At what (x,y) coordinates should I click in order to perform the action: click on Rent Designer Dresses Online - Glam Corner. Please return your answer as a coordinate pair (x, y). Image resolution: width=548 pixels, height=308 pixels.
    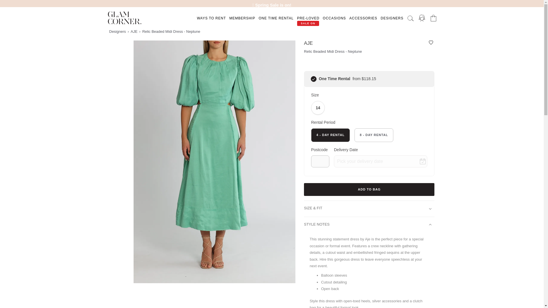
    Looking at the image, I should click on (124, 18).